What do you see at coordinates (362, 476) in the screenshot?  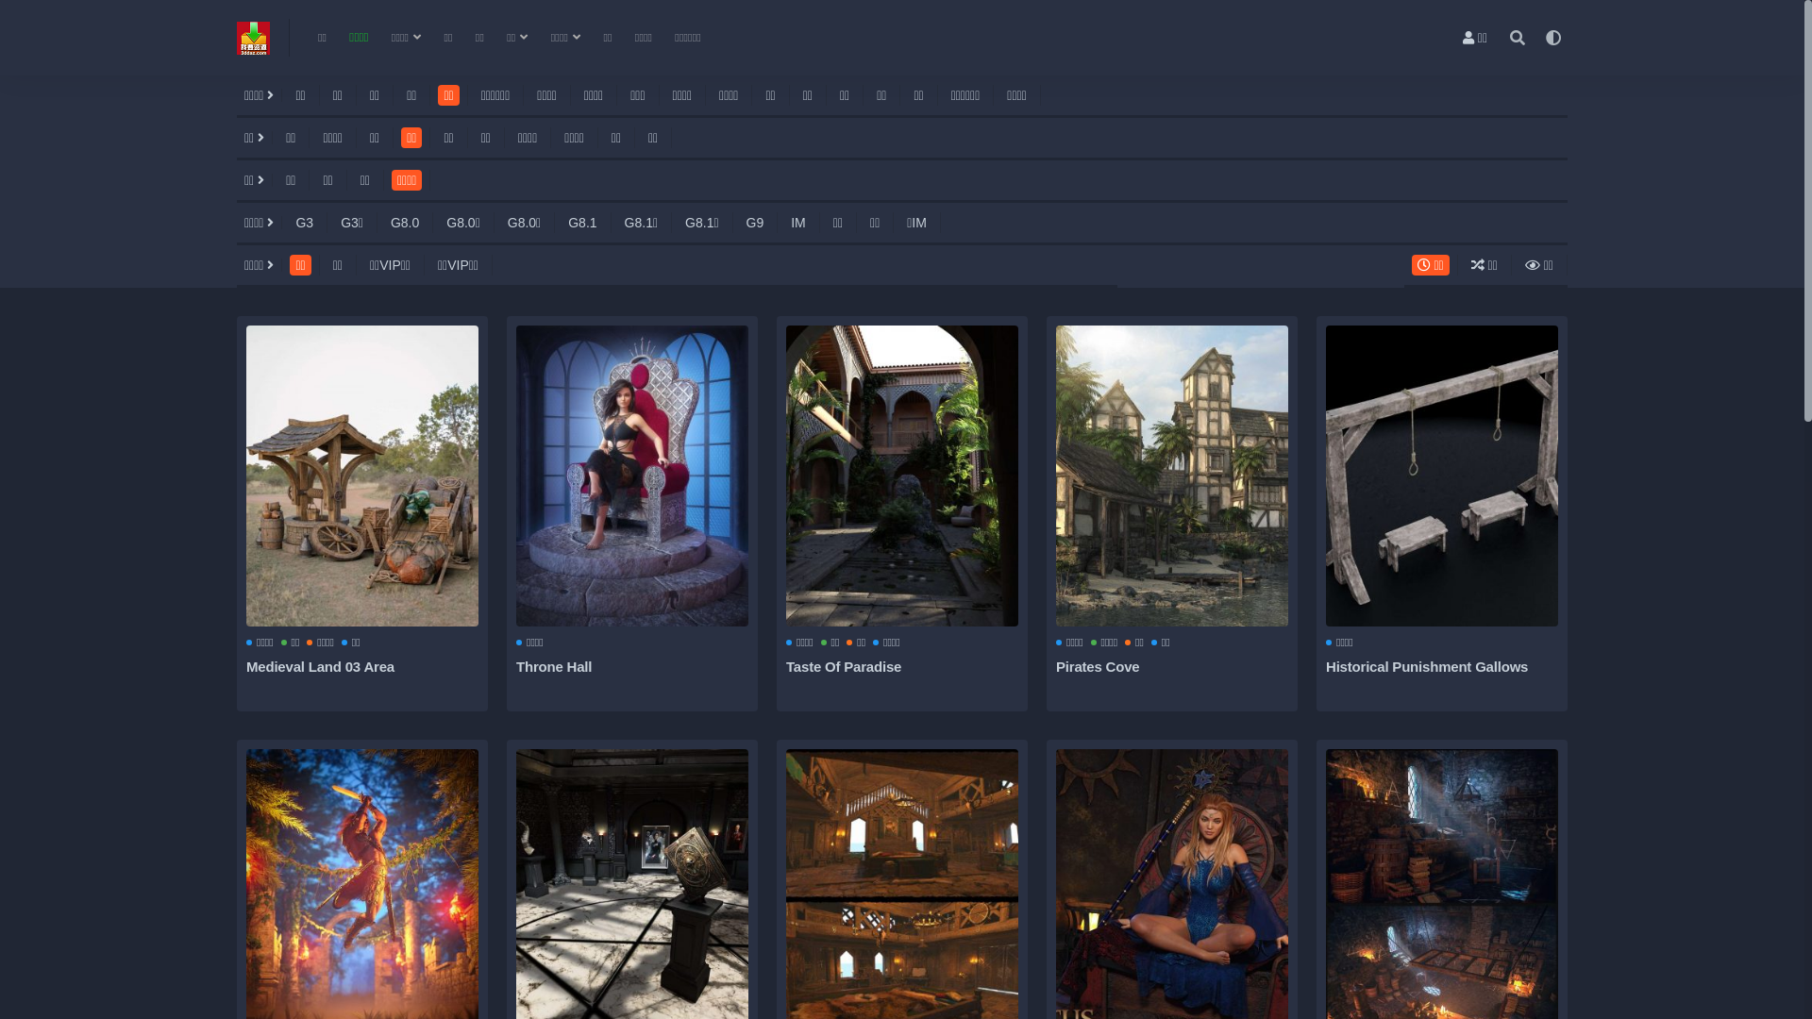 I see `Medieval Land 03 Area` at bounding box center [362, 476].